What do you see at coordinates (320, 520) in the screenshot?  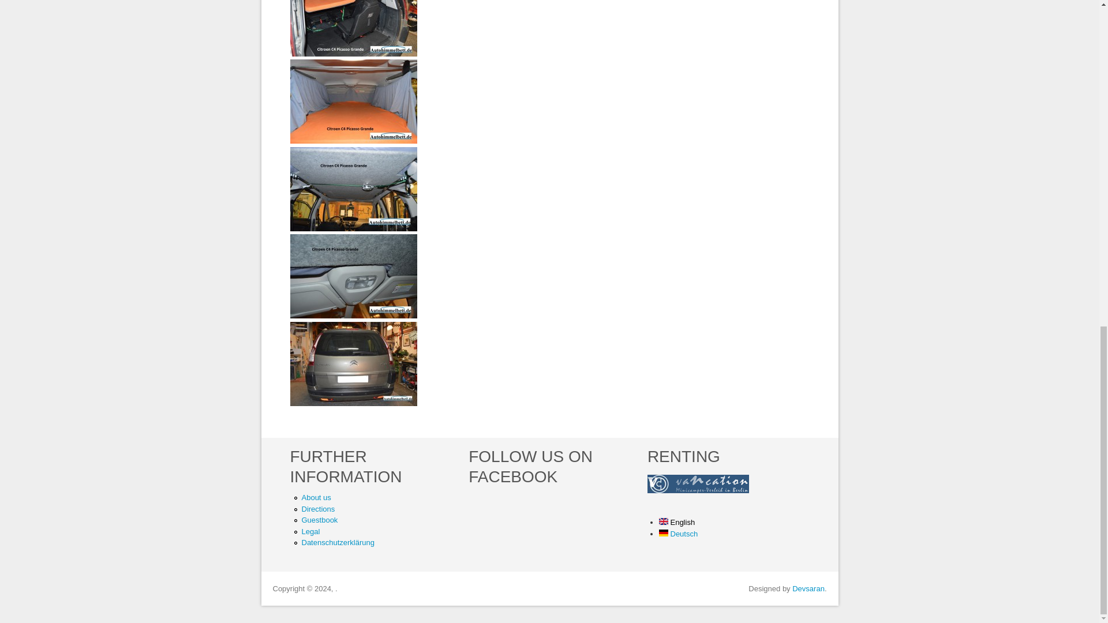 I see `Guestbook` at bounding box center [320, 520].